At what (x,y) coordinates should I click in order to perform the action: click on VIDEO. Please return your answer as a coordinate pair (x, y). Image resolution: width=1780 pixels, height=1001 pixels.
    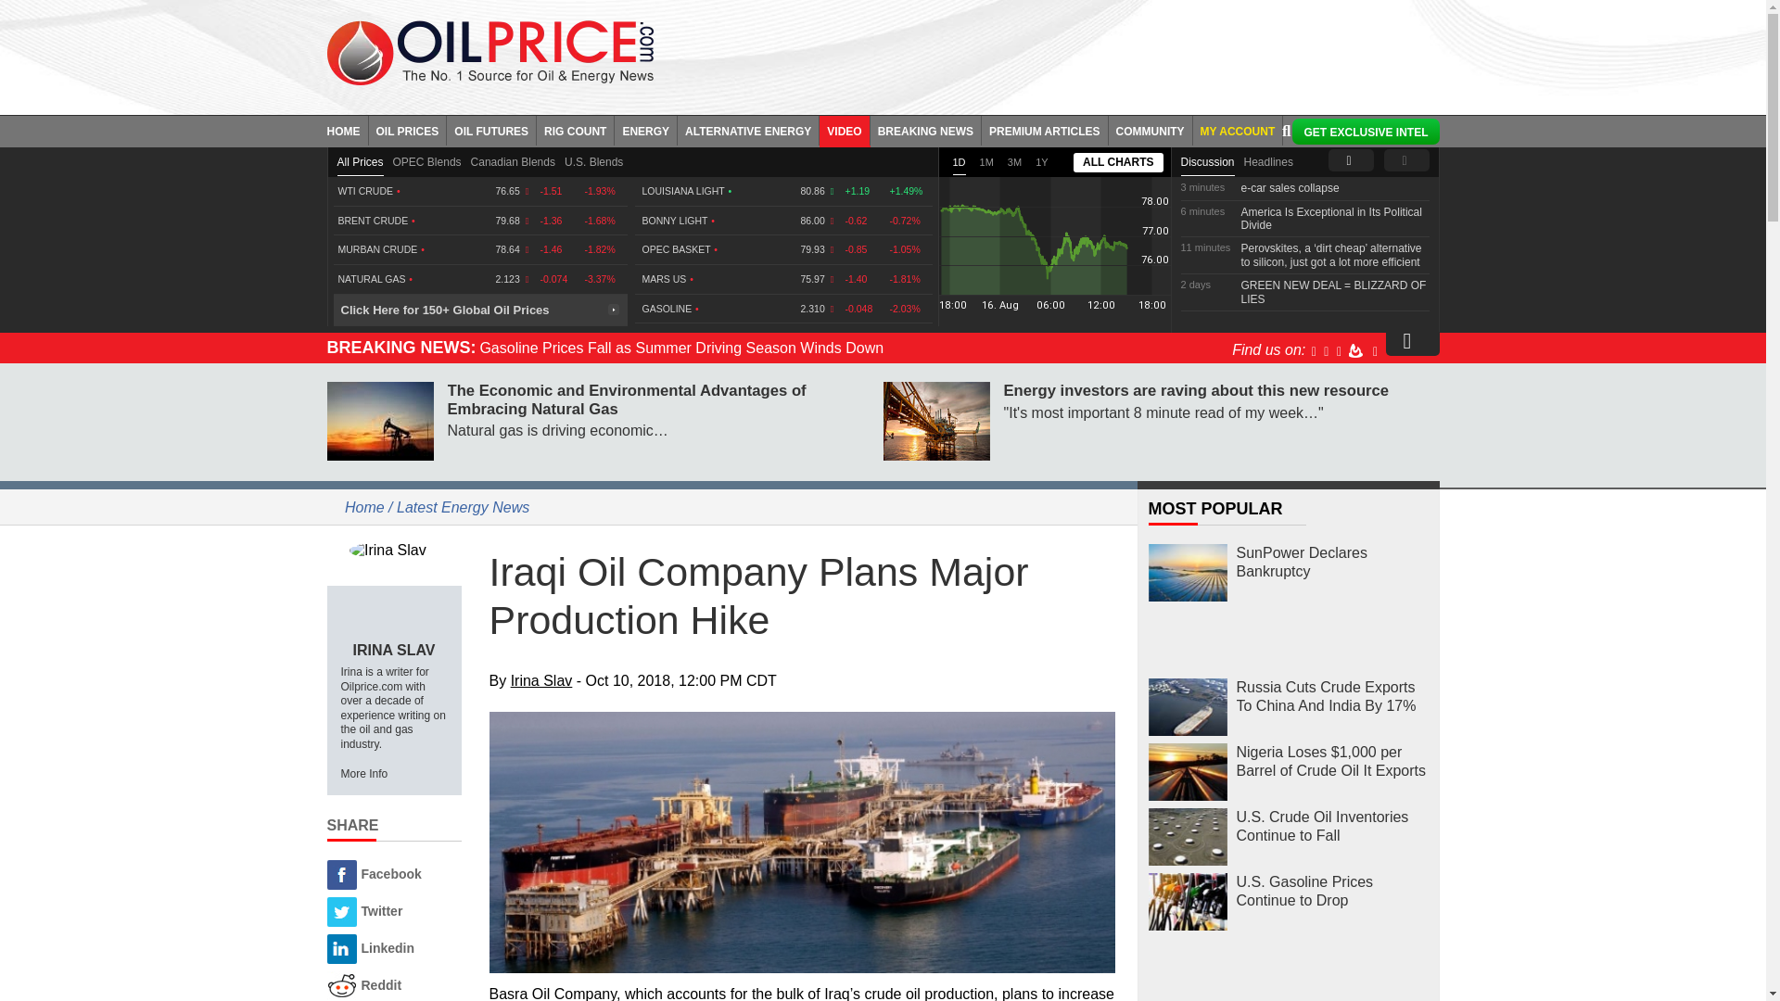
    Looking at the image, I should click on (844, 130).